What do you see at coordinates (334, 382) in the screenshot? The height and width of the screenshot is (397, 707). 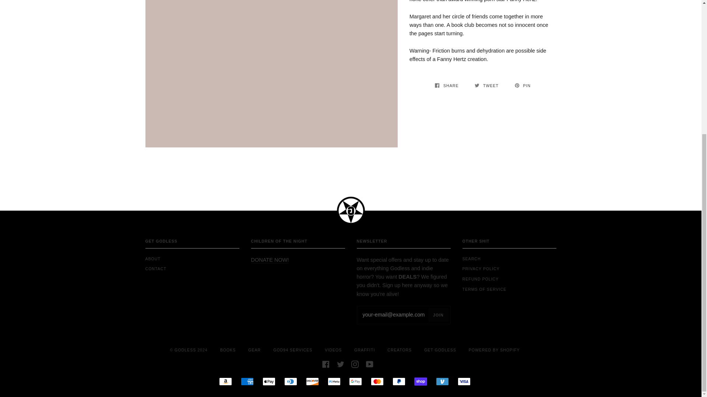 I see `META PAY` at bounding box center [334, 382].